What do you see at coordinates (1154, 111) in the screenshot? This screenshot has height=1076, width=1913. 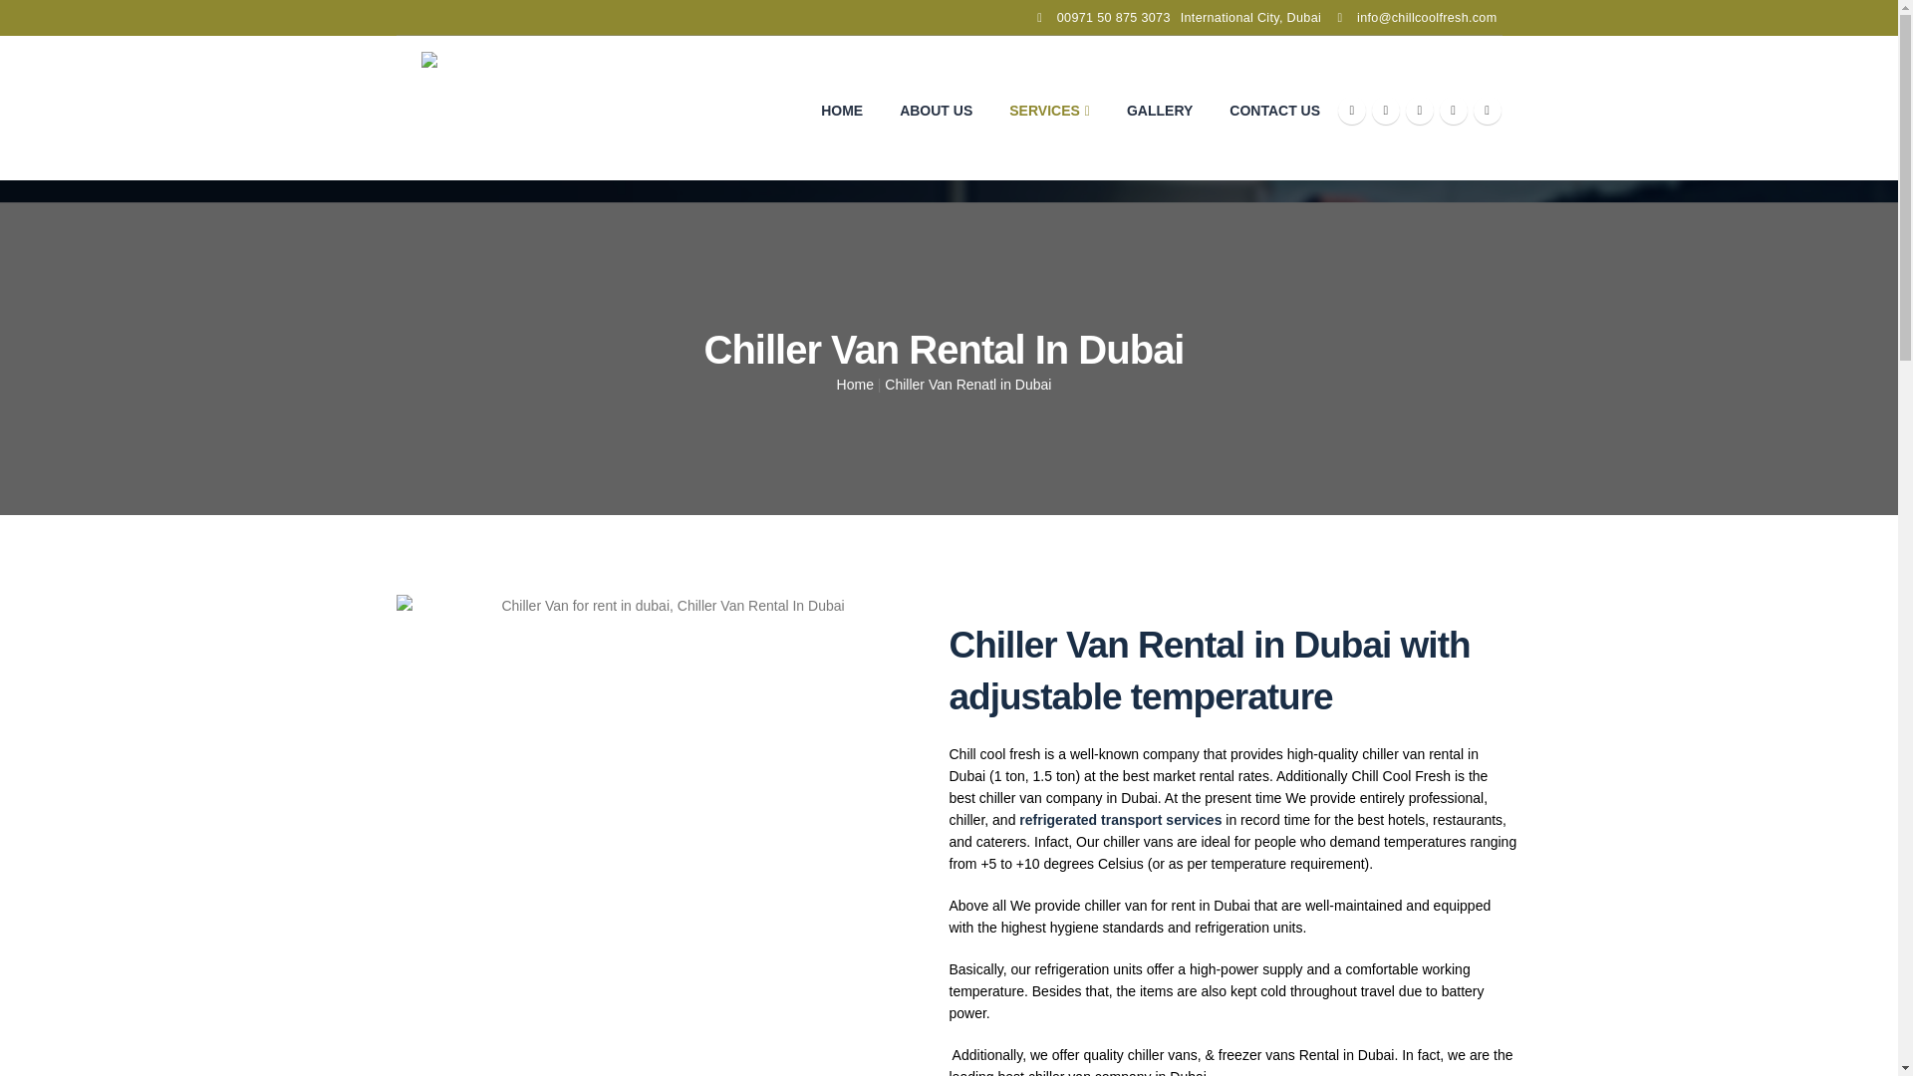 I see `GALLERY` at bounding box center [1154, 111].